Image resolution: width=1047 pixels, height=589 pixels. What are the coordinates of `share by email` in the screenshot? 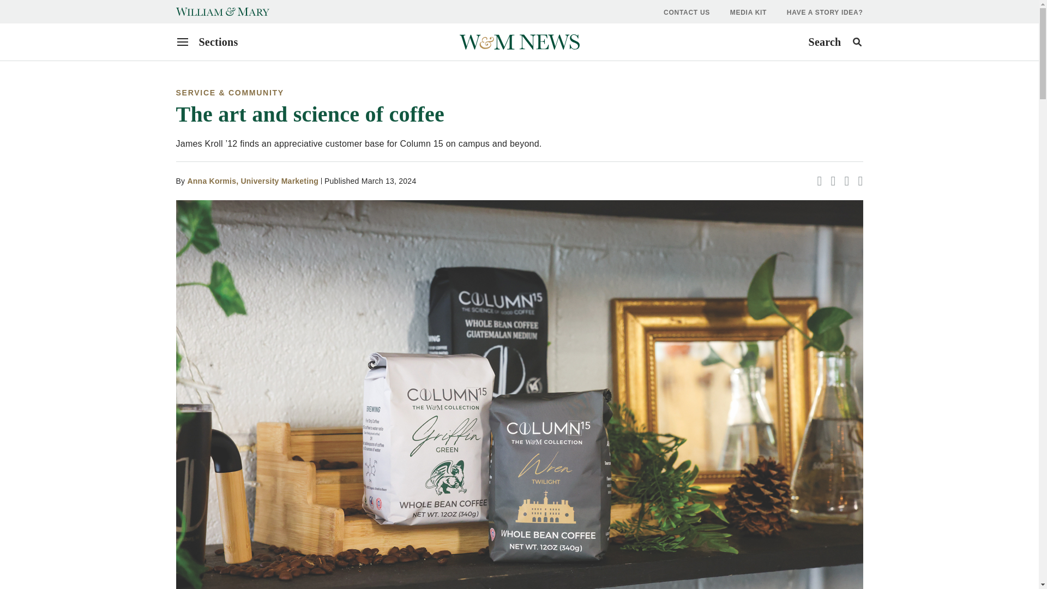 It's located at (819, 180).